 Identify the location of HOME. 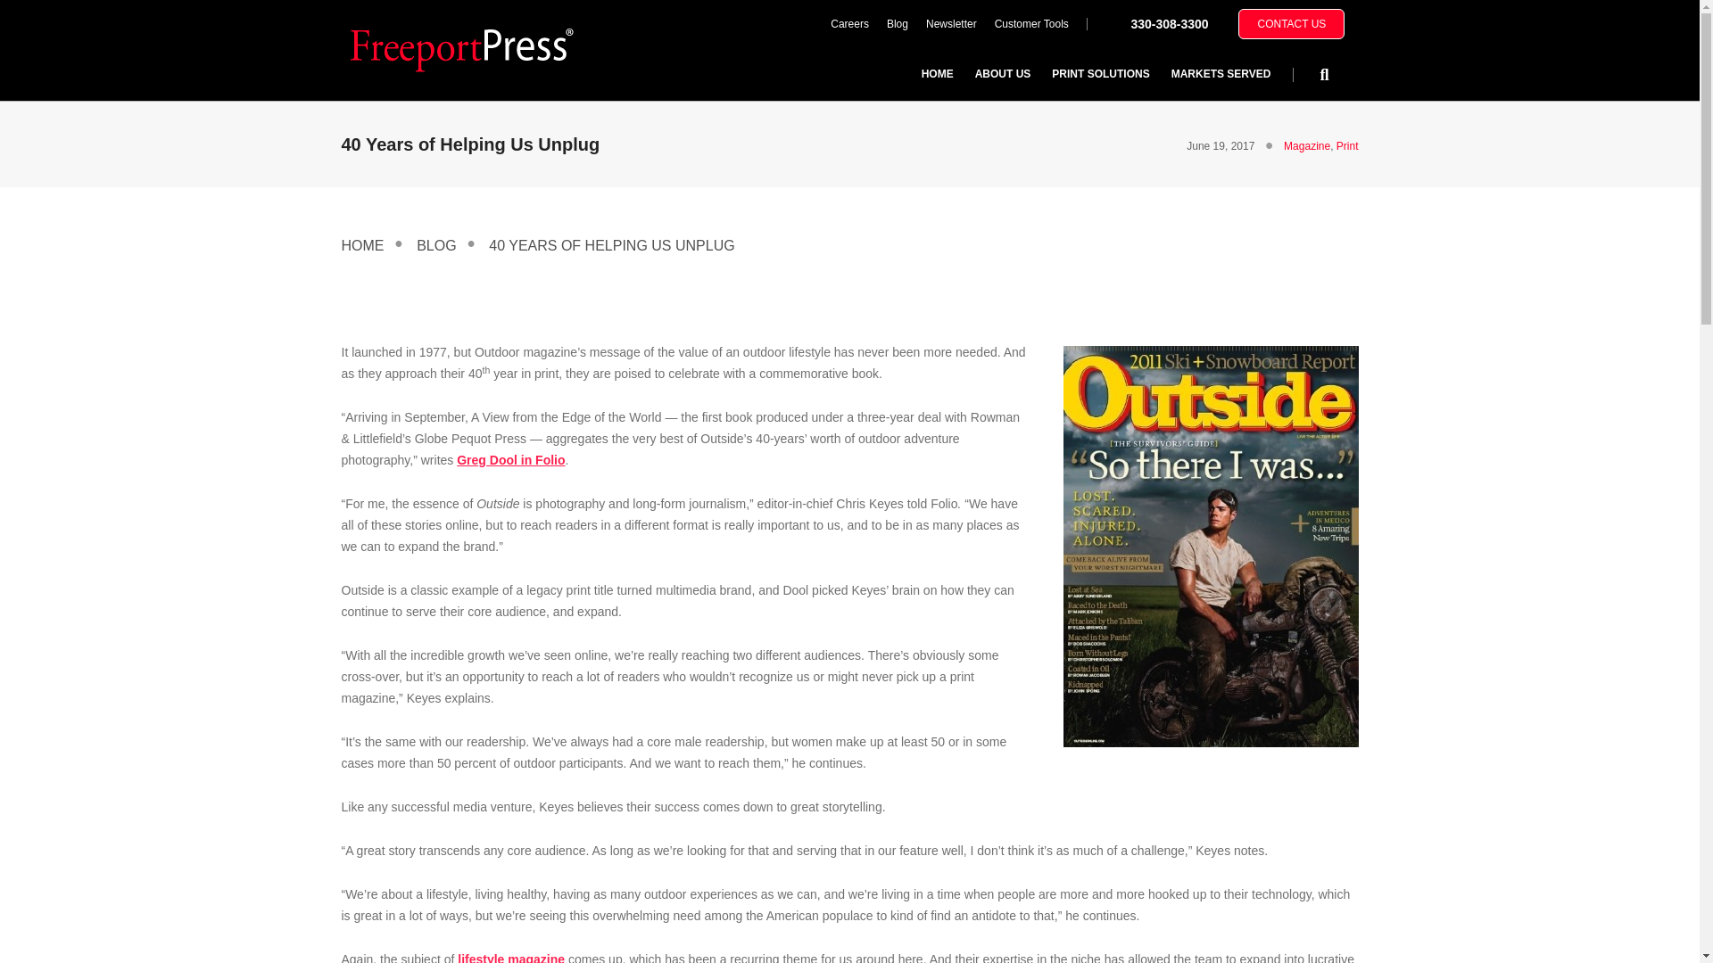
(937, 73).